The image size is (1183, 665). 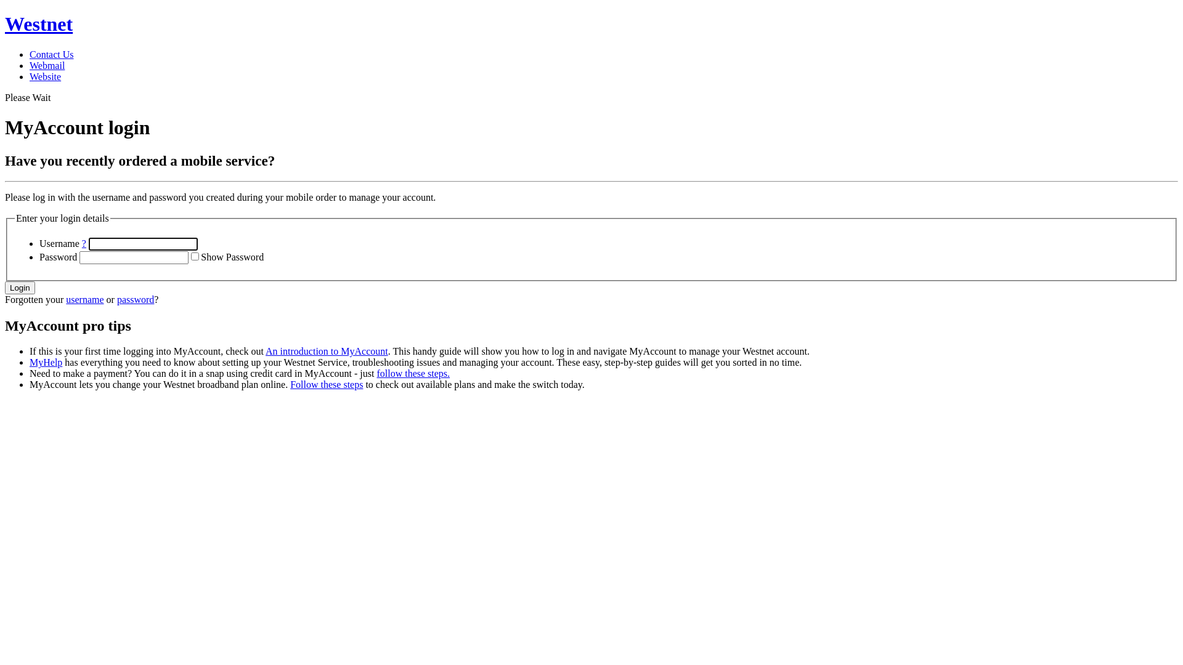 I want to click on ?, so click(x=84, y=244).